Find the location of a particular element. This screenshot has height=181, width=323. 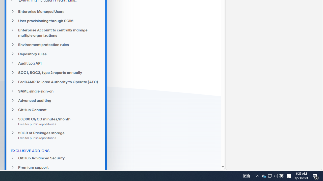

GitHub Advanced Security is located at coordinates (56, 158).